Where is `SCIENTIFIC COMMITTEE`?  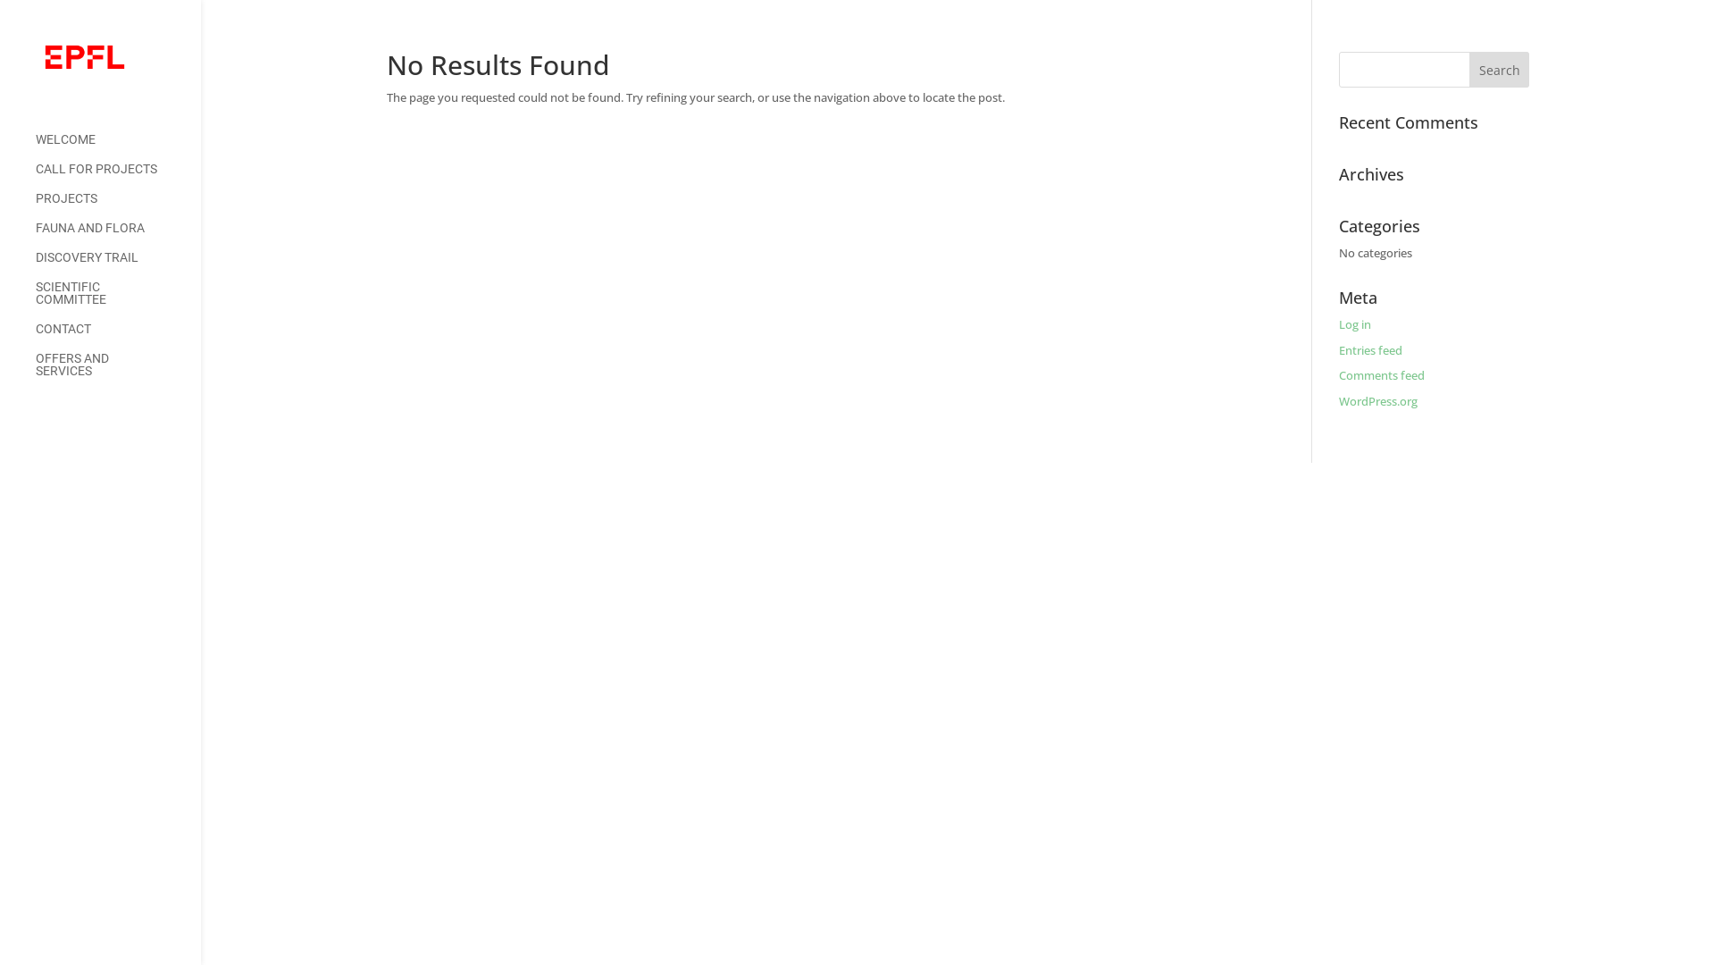
SCIENTIFIC COMMITTEE is located at coordinates (118, 302).